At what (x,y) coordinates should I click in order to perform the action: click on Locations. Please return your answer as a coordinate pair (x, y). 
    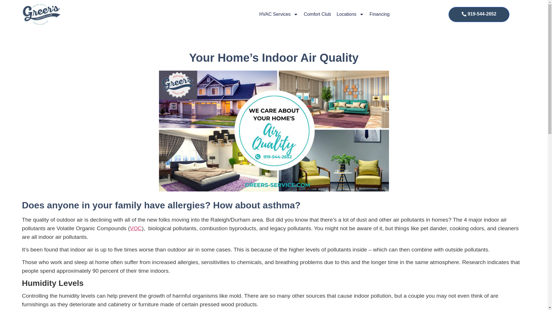
    Looking at the image, I should click on (350, 14).